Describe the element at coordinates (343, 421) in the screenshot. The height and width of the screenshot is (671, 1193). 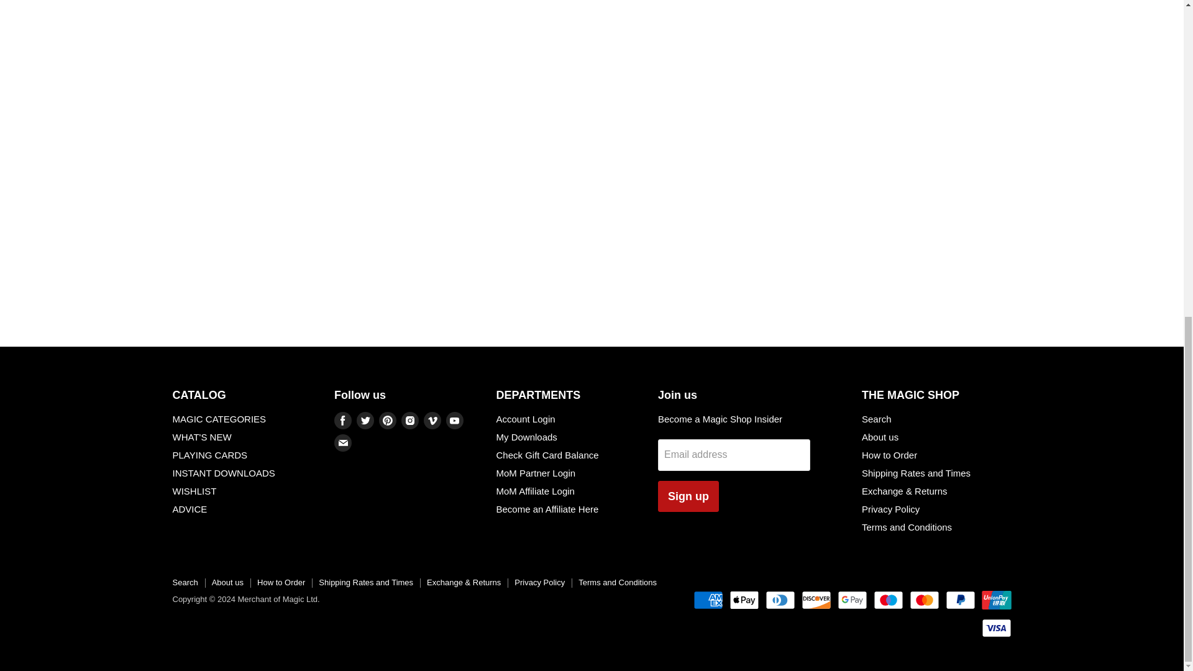
I see `Facebook` at that location.